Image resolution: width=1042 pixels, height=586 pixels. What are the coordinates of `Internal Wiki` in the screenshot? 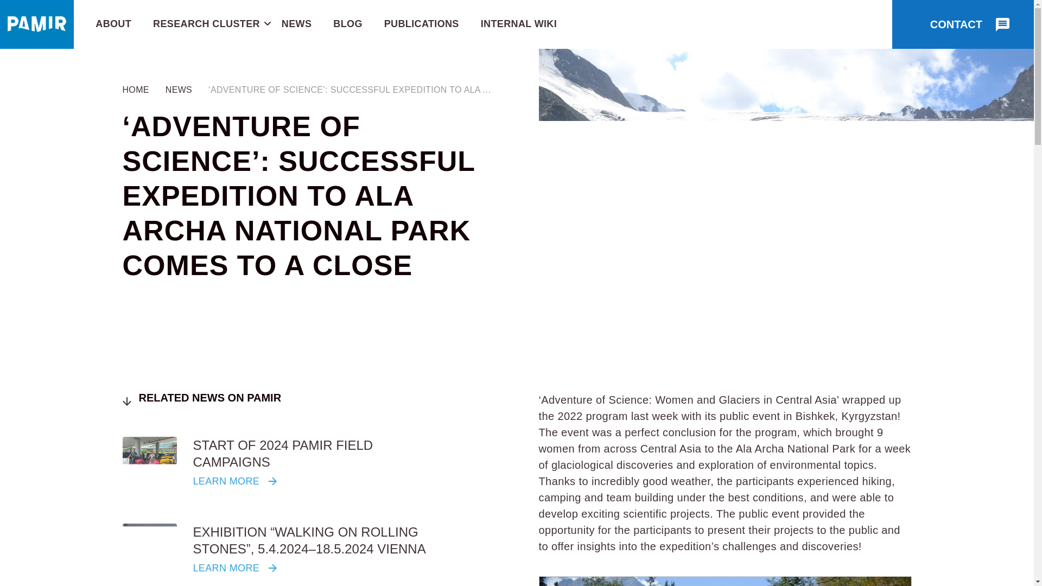 It's located at (518, 24).